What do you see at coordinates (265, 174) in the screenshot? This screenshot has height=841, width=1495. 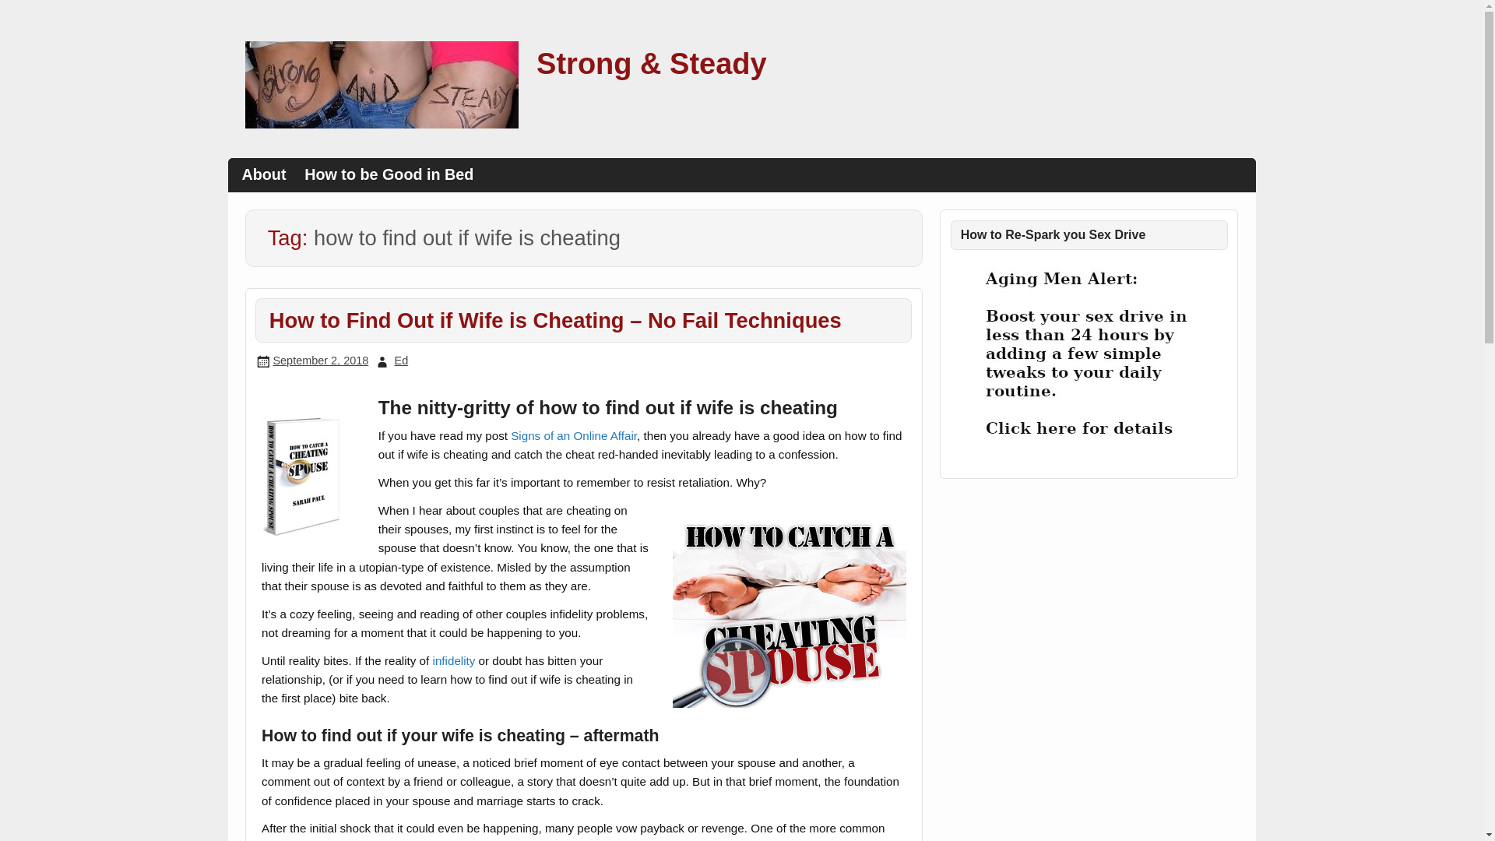 I see `About` at bounding box center [265, 174].